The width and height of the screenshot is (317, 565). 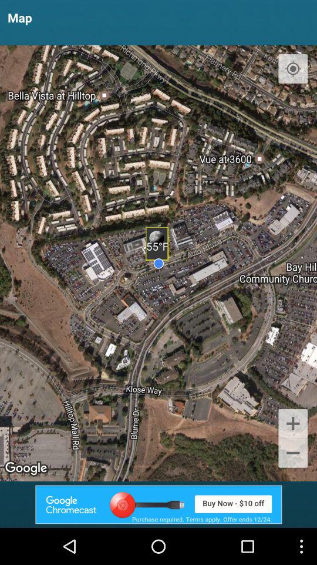 I want to click on select advertisement, so click(x=158, y=504).